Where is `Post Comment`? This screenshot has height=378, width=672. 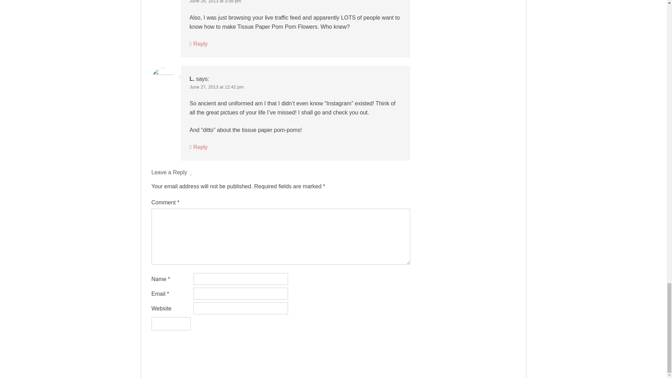 Post Comment is located at coordinates (171, 323).